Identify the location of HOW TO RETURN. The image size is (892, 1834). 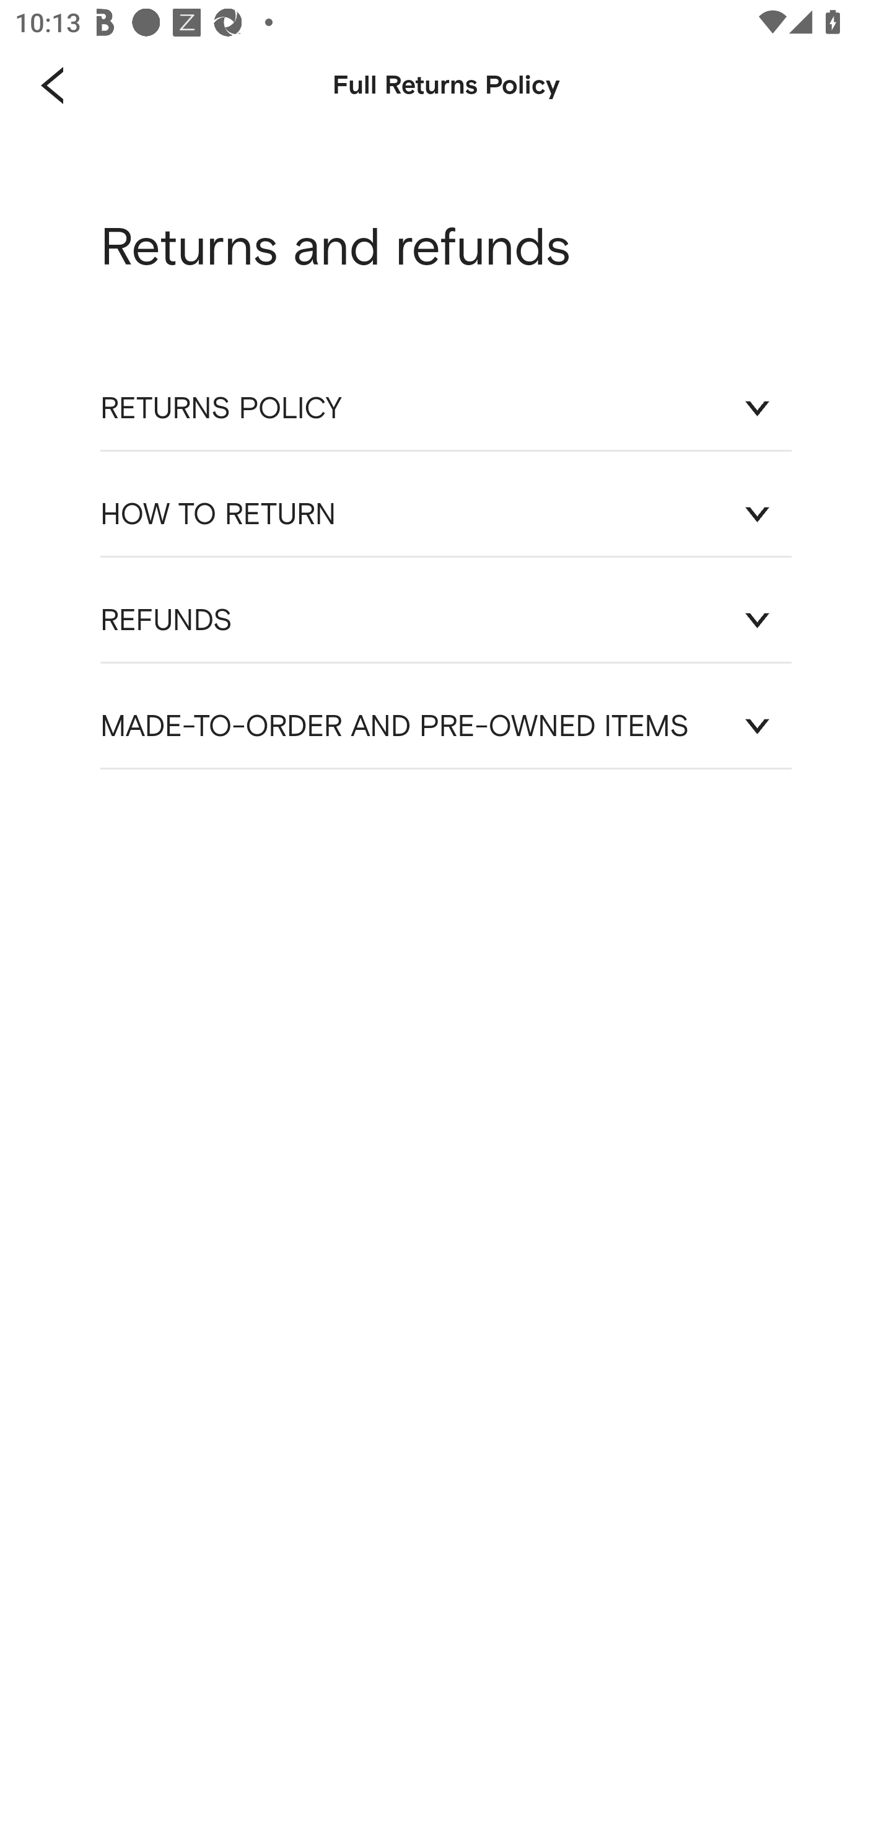
(446, 513).